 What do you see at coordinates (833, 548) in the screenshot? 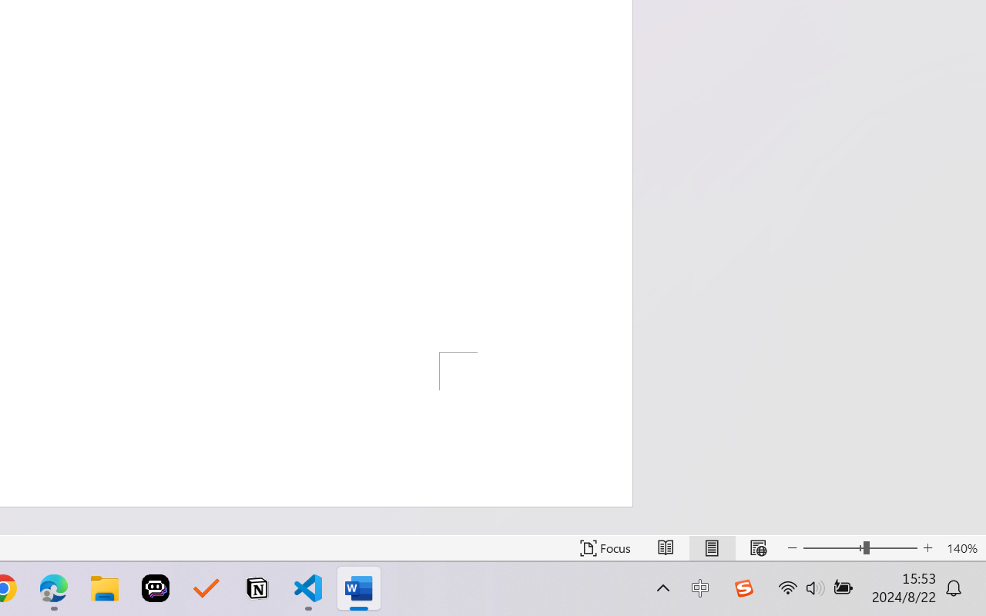
I see `Zoom Out` at bounding box center [833, 548].